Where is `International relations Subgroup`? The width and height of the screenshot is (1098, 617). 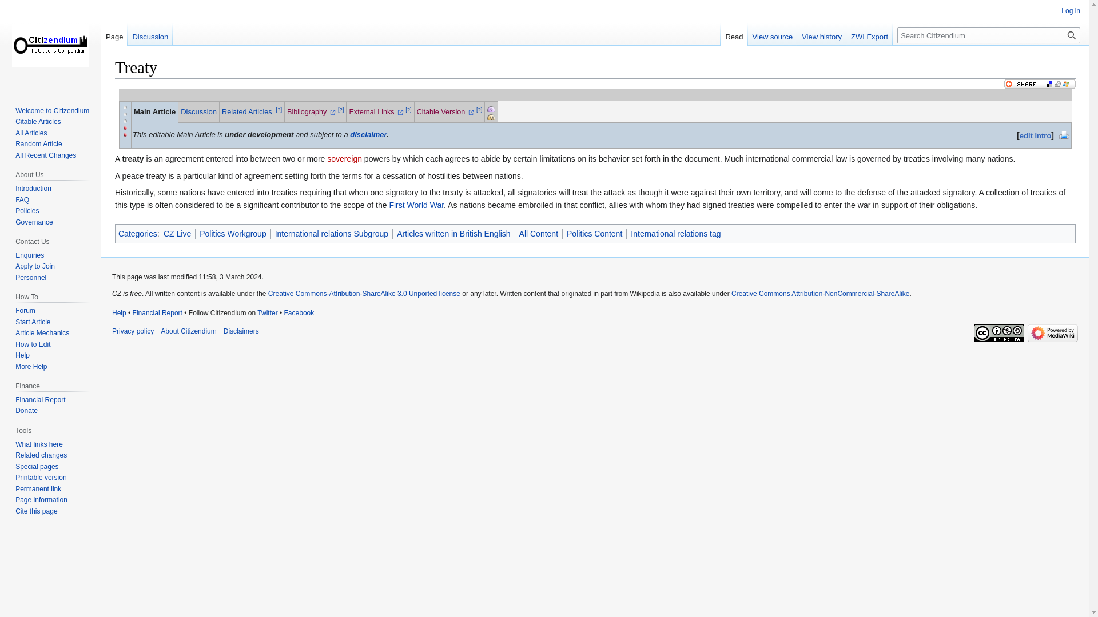 International relations Subgroup is located at coordinates (332, 233).